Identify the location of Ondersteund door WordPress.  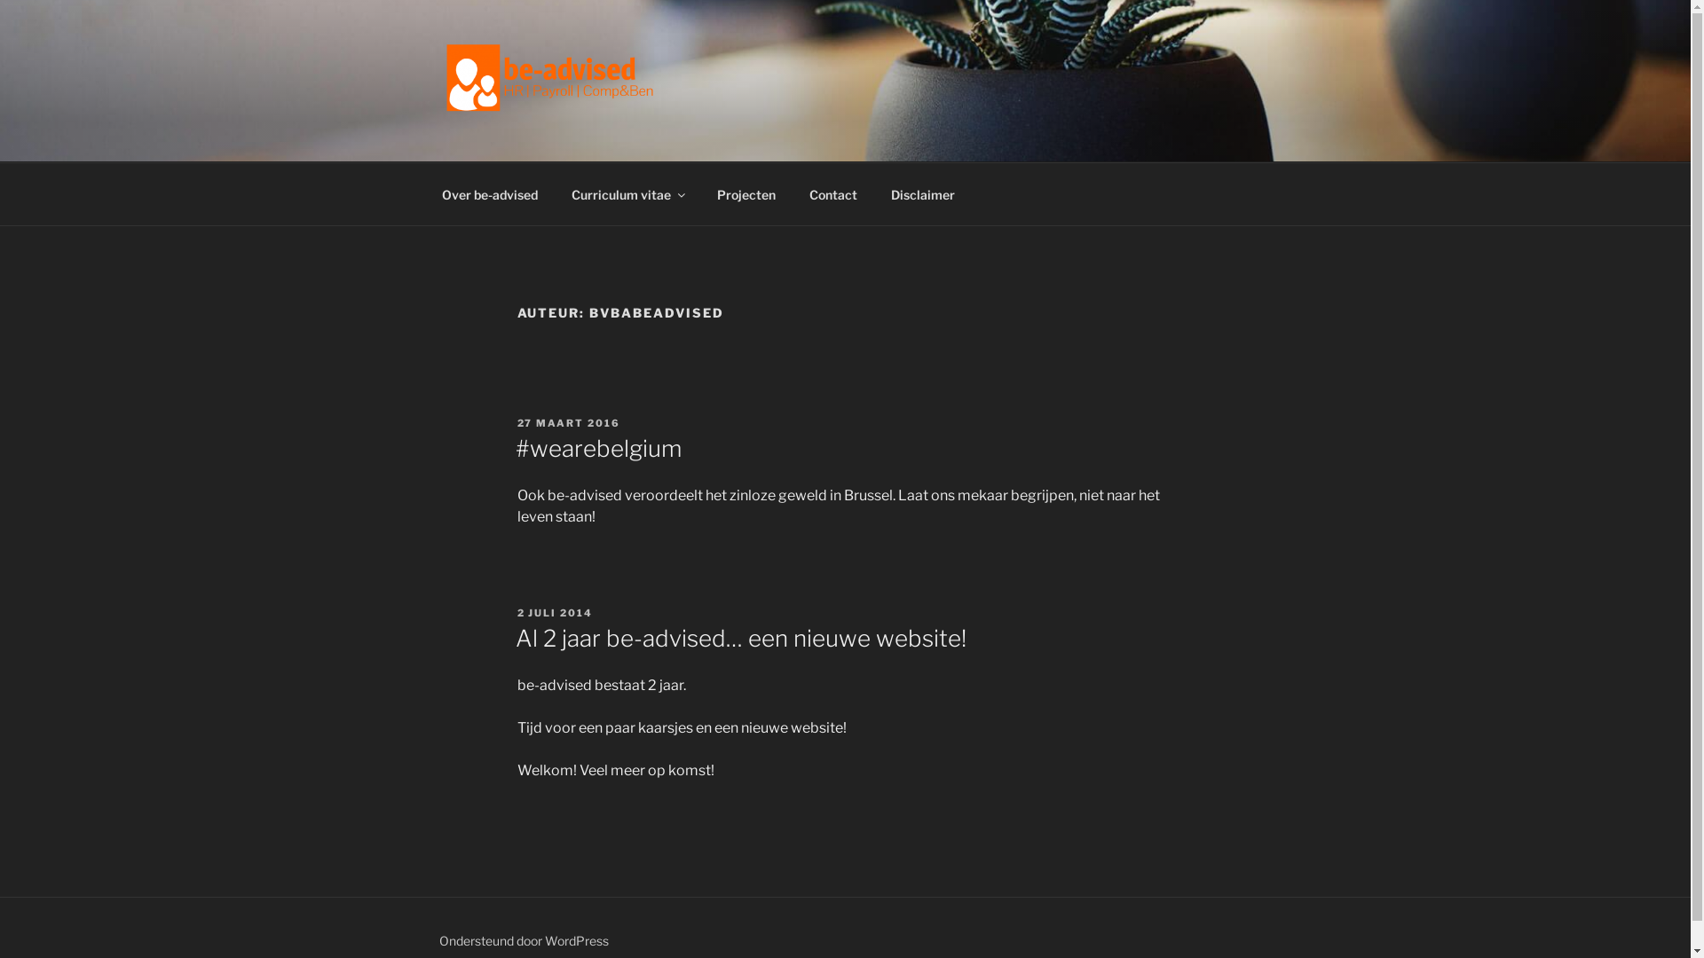
(523, 940).